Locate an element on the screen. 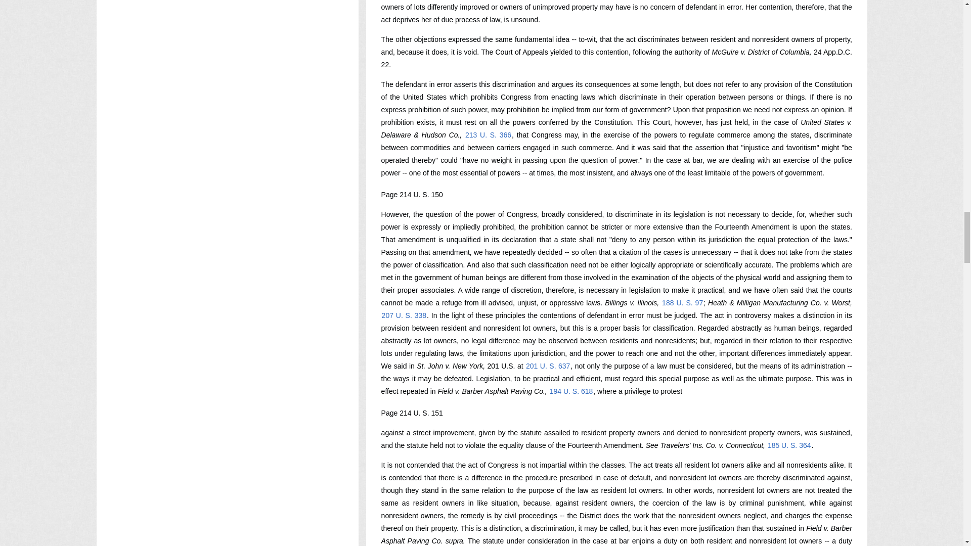 The image size is (971, 546). Page 214 U. S. 151 is located at coordinates (412, 413).